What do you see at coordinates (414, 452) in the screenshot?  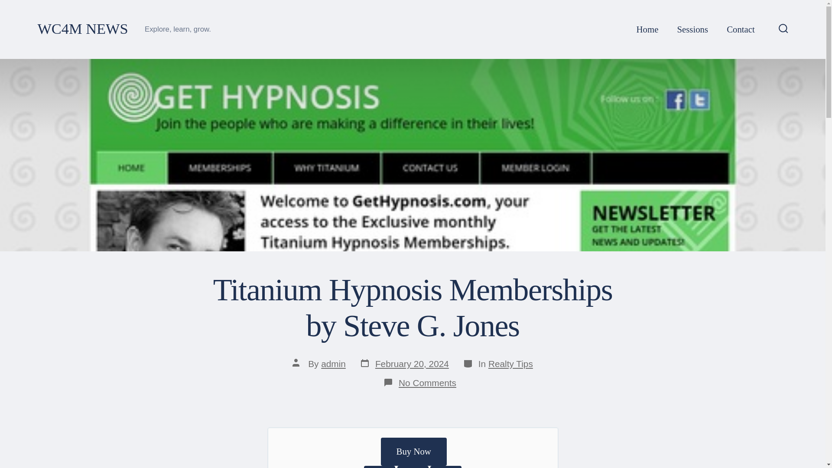 I see `admin` at bounding box center [414, 452].